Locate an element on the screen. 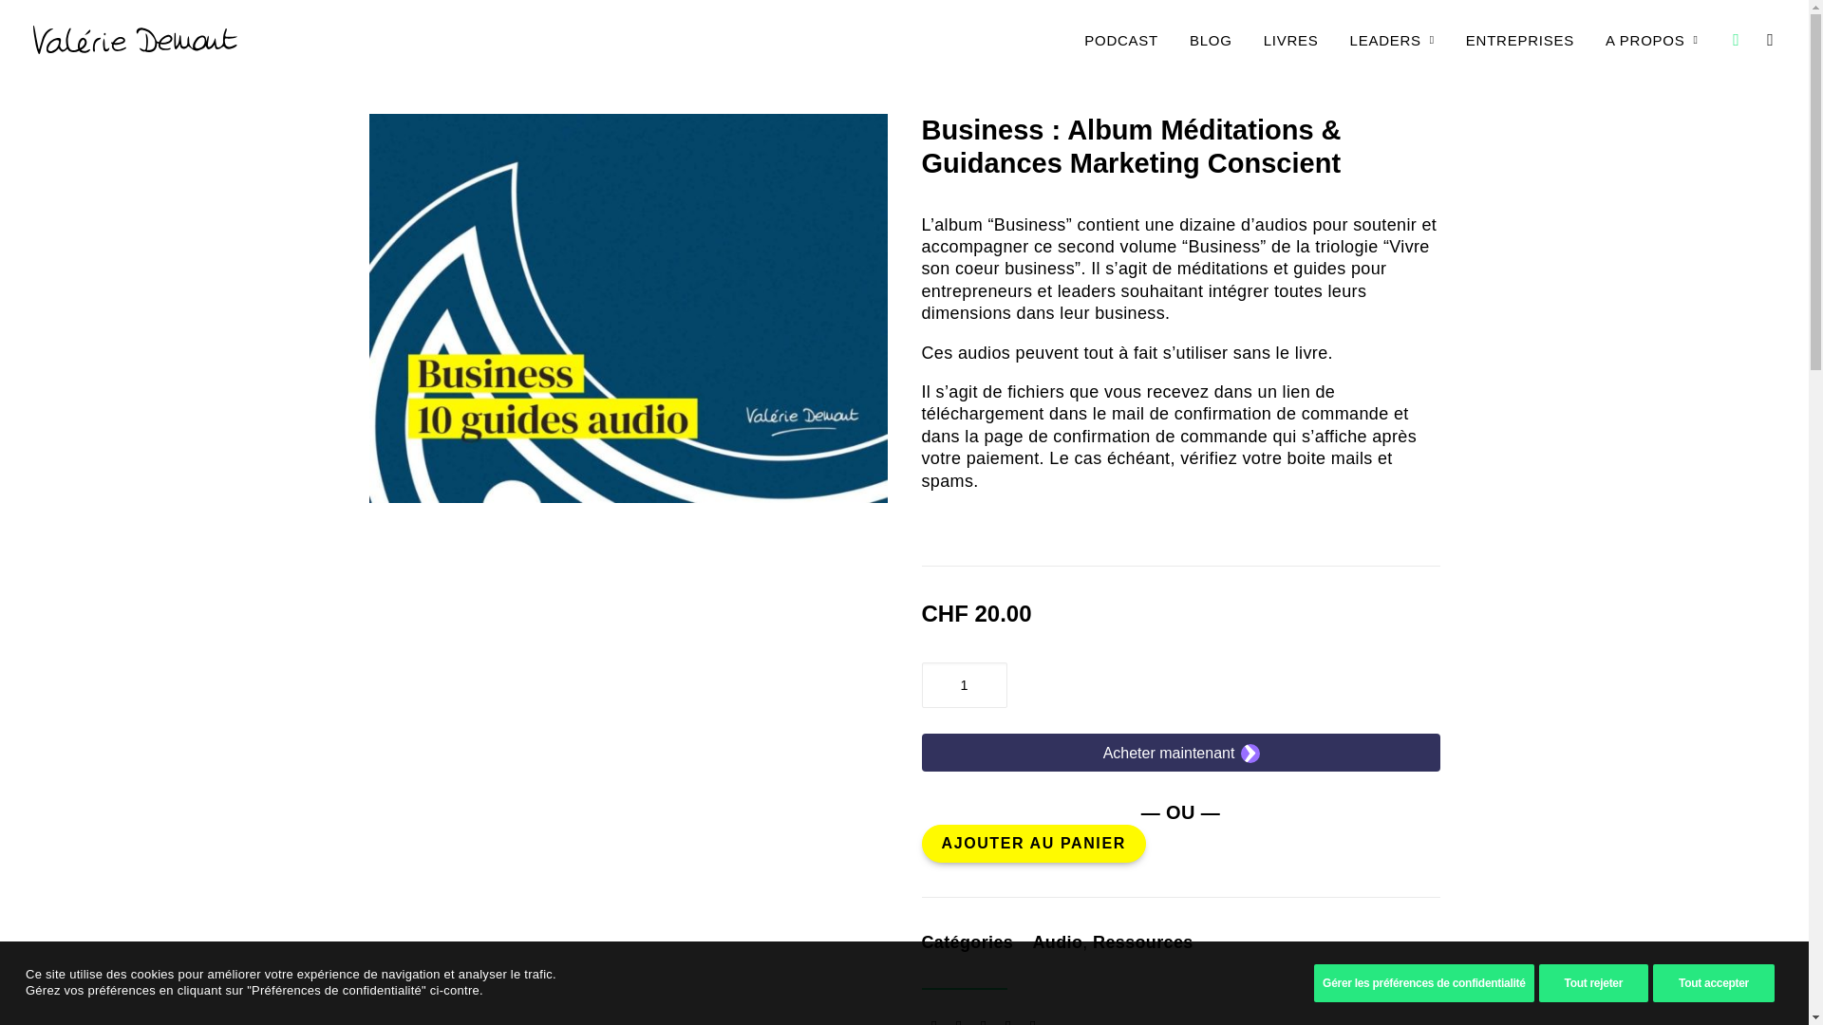  Audio is located at coordinates (1058, 942).